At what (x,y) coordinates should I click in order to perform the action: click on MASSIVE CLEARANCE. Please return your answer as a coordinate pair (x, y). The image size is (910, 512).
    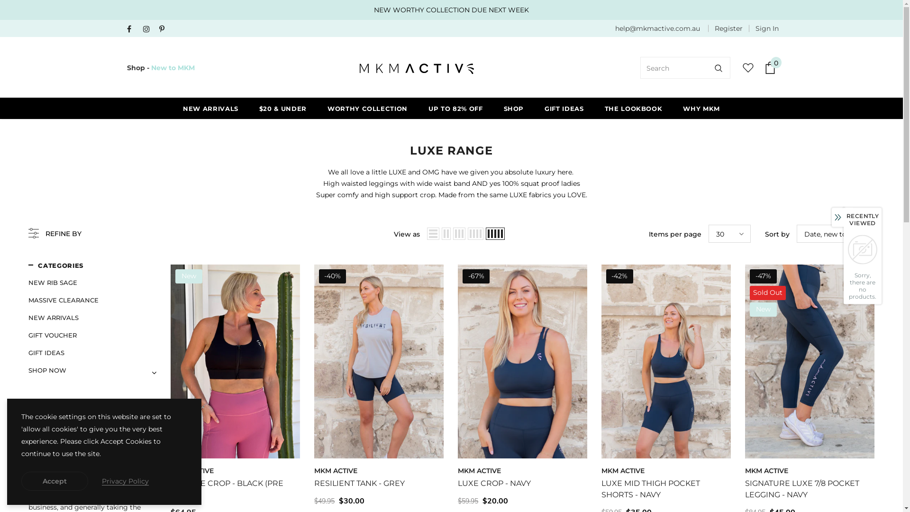
    Looking at the image, I should click on (64, 301).